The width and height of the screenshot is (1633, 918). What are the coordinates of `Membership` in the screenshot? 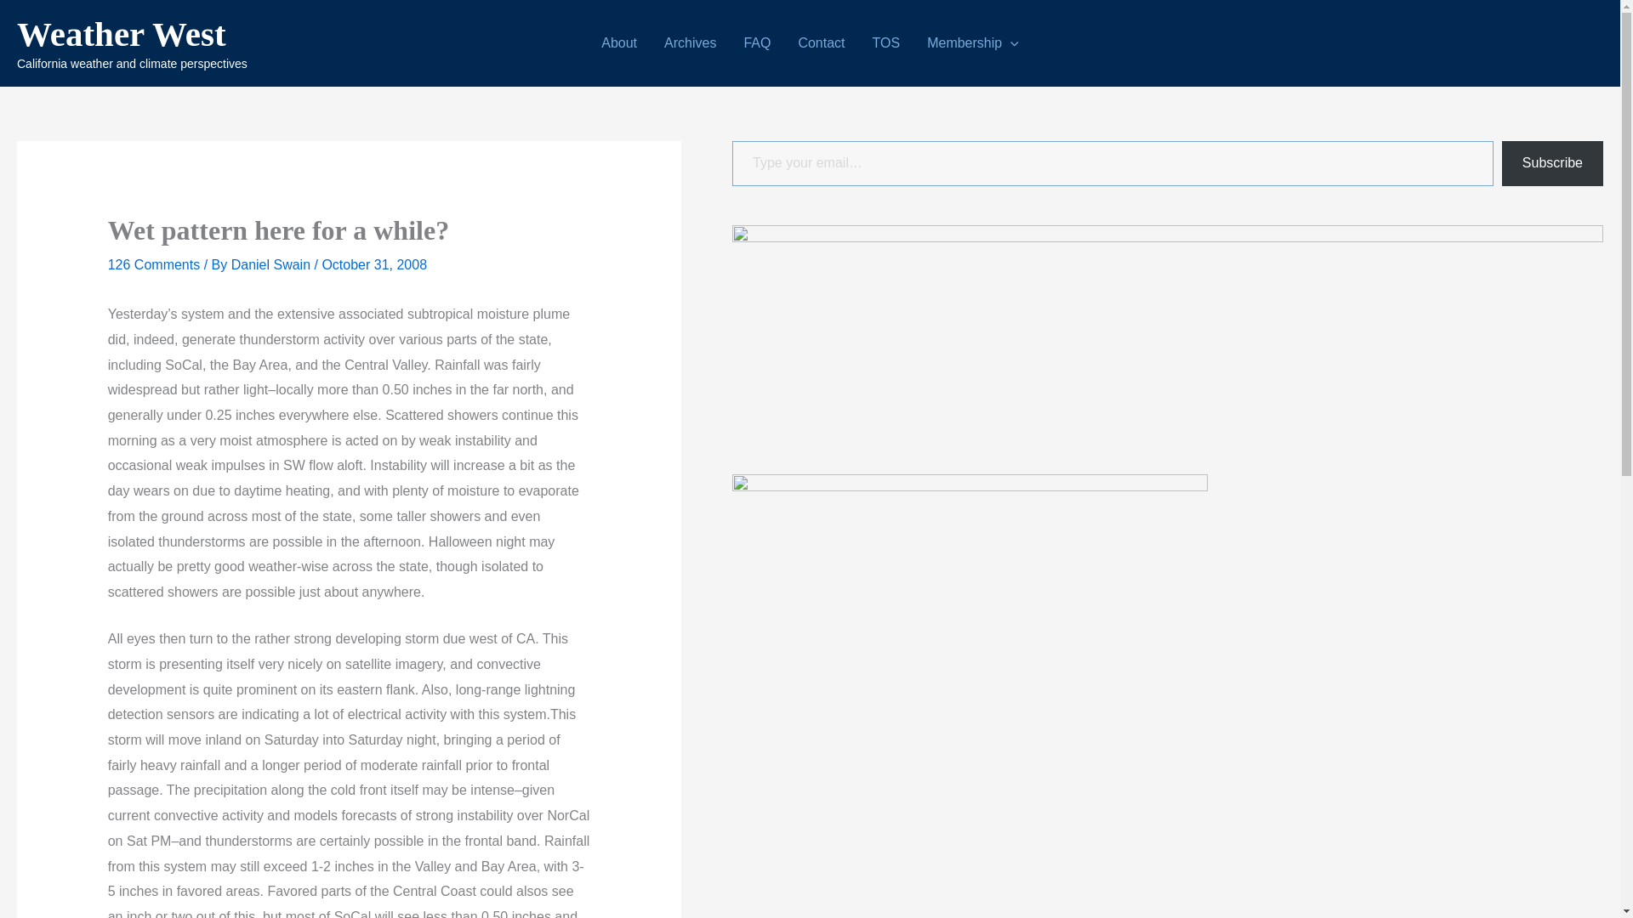 It's located at (972, 42).